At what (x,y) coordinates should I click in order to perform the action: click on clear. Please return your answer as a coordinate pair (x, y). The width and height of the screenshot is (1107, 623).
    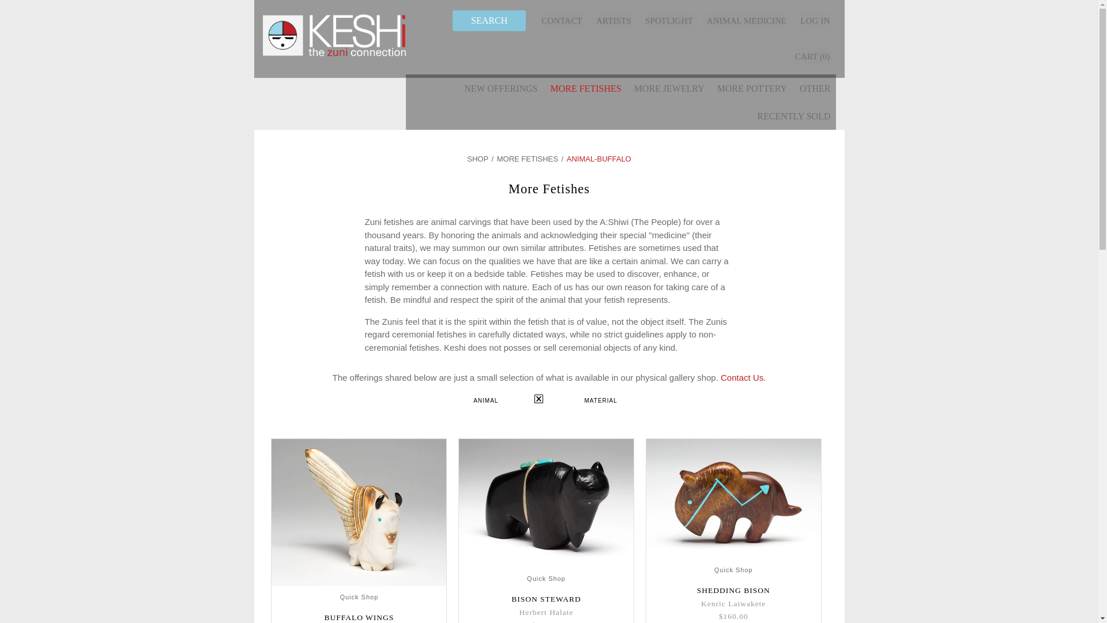
    Looking at the image, I should click on (539, 399).